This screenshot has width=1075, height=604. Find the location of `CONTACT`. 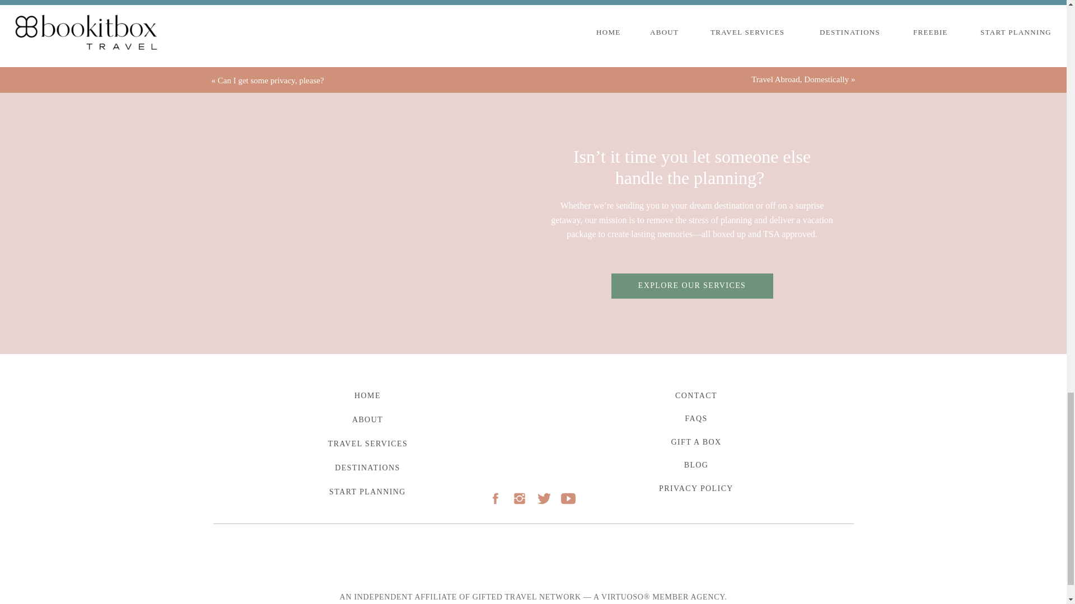

CONTACT is located at coordinates (695, 395).